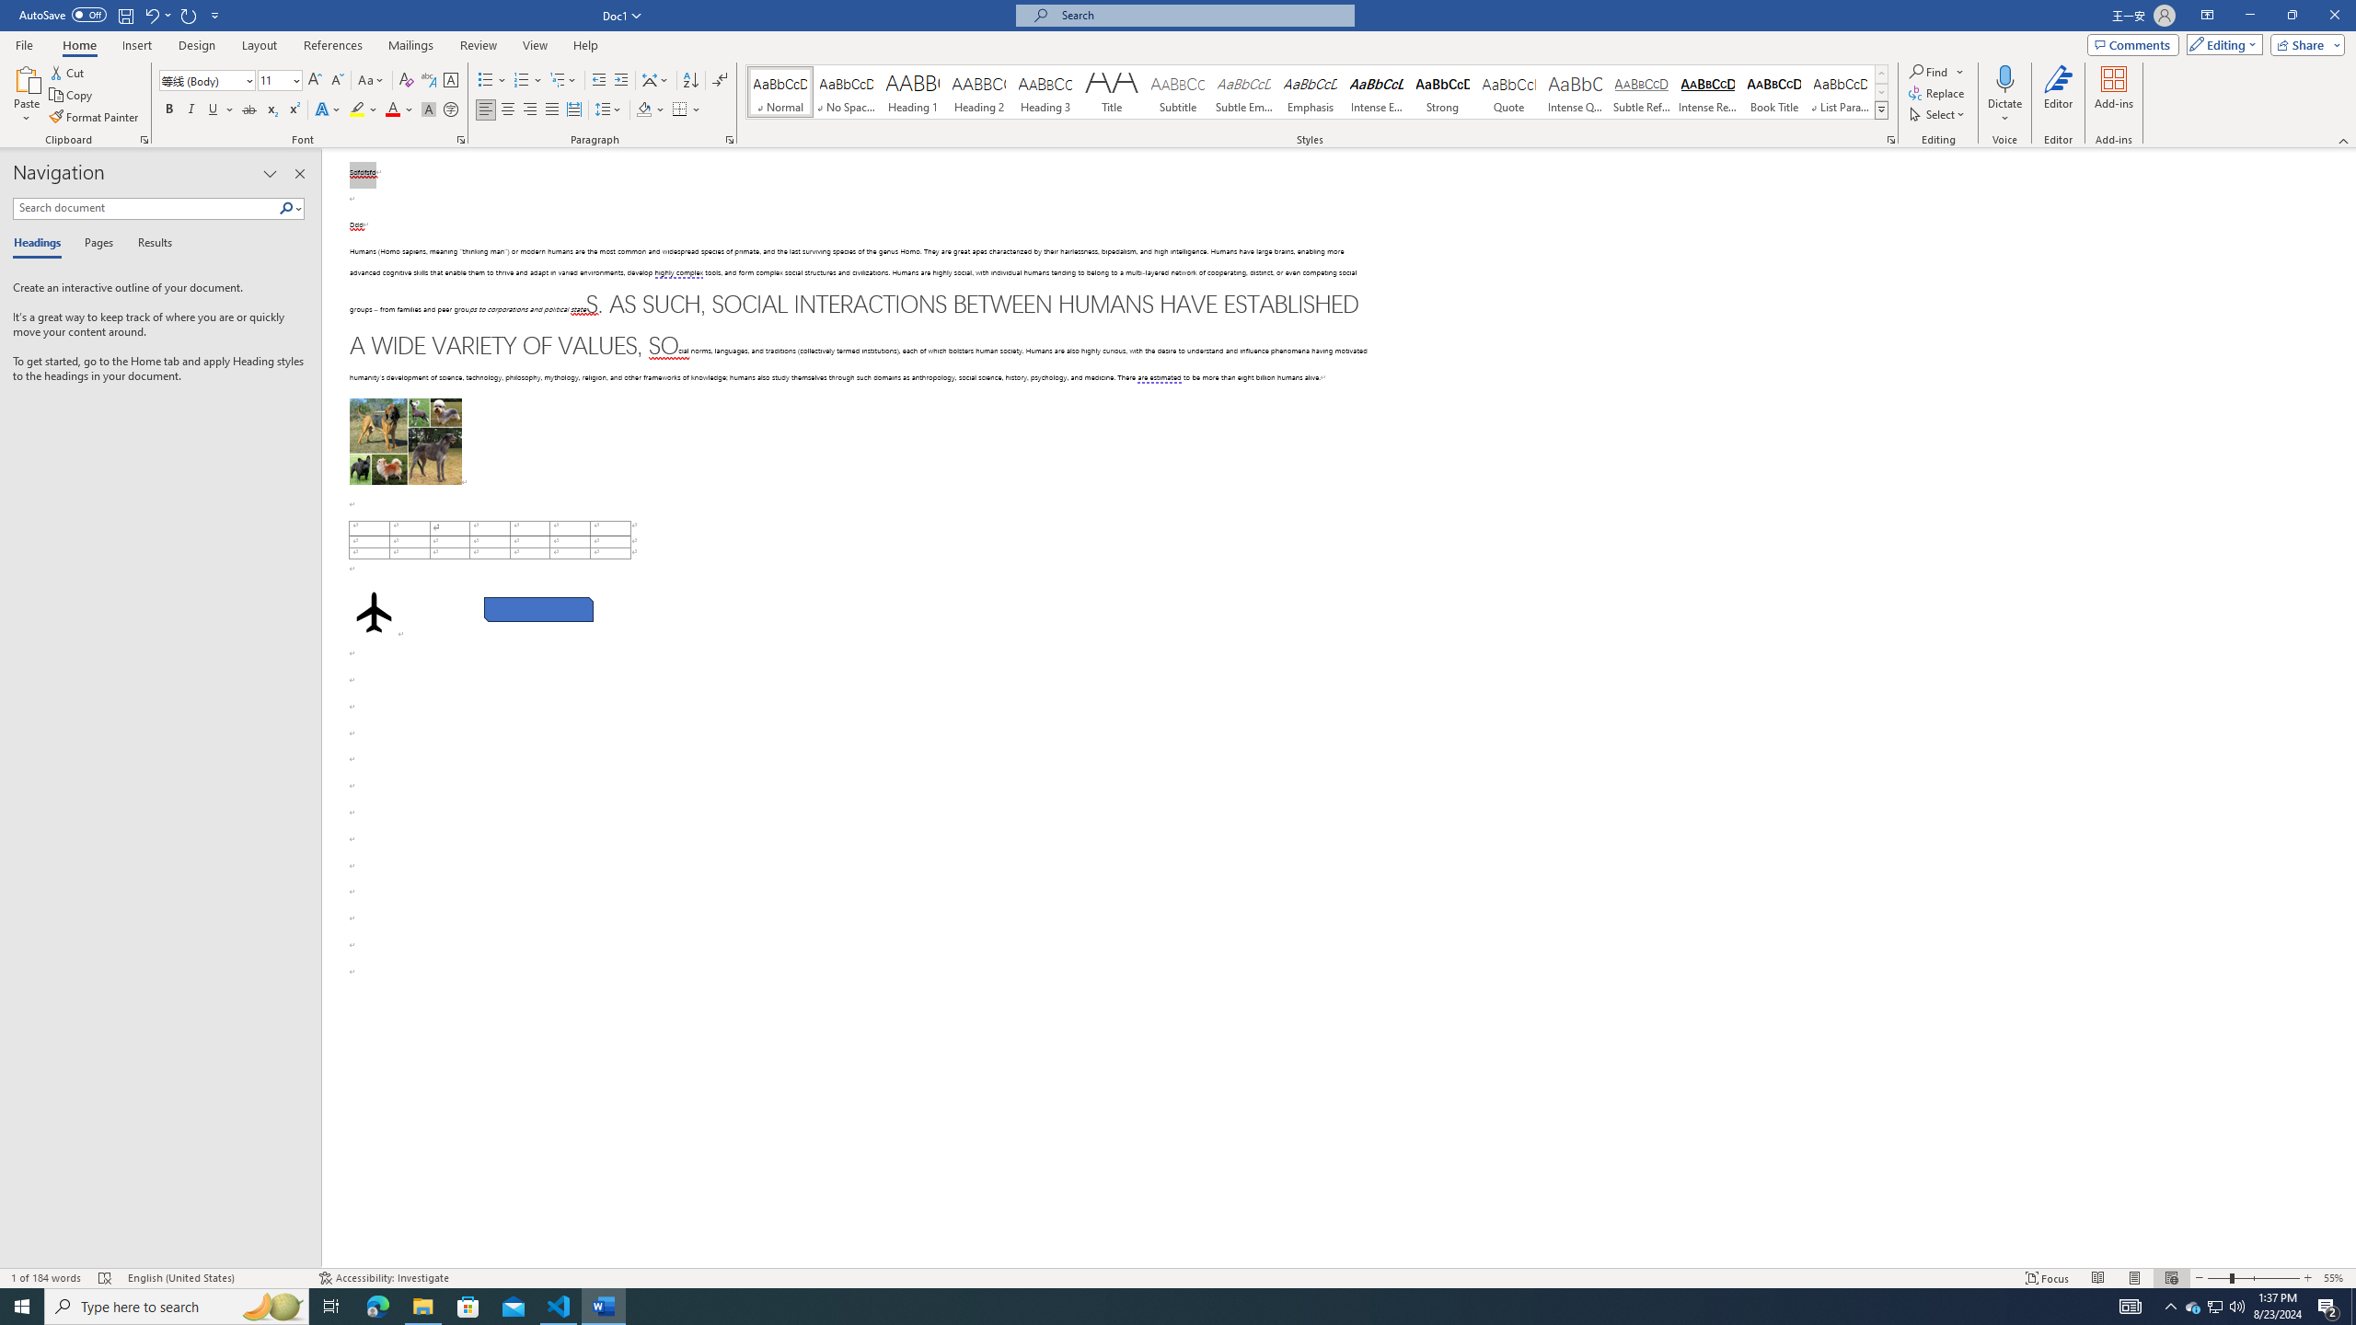 This screenshot has width=2356, height=1325. Describe the element at coordinates (690, 81) in the screenshot. I see `Sort...` at that location.